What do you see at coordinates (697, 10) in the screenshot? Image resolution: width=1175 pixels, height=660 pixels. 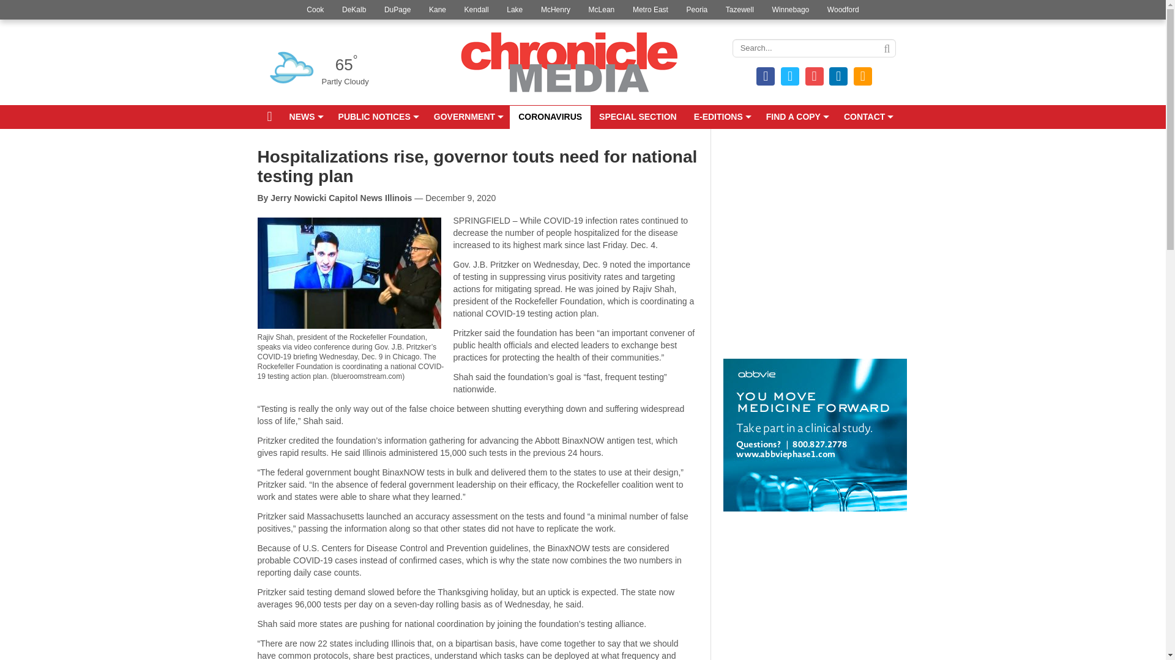 I see `Peoria` at bounding box center [697, 10].